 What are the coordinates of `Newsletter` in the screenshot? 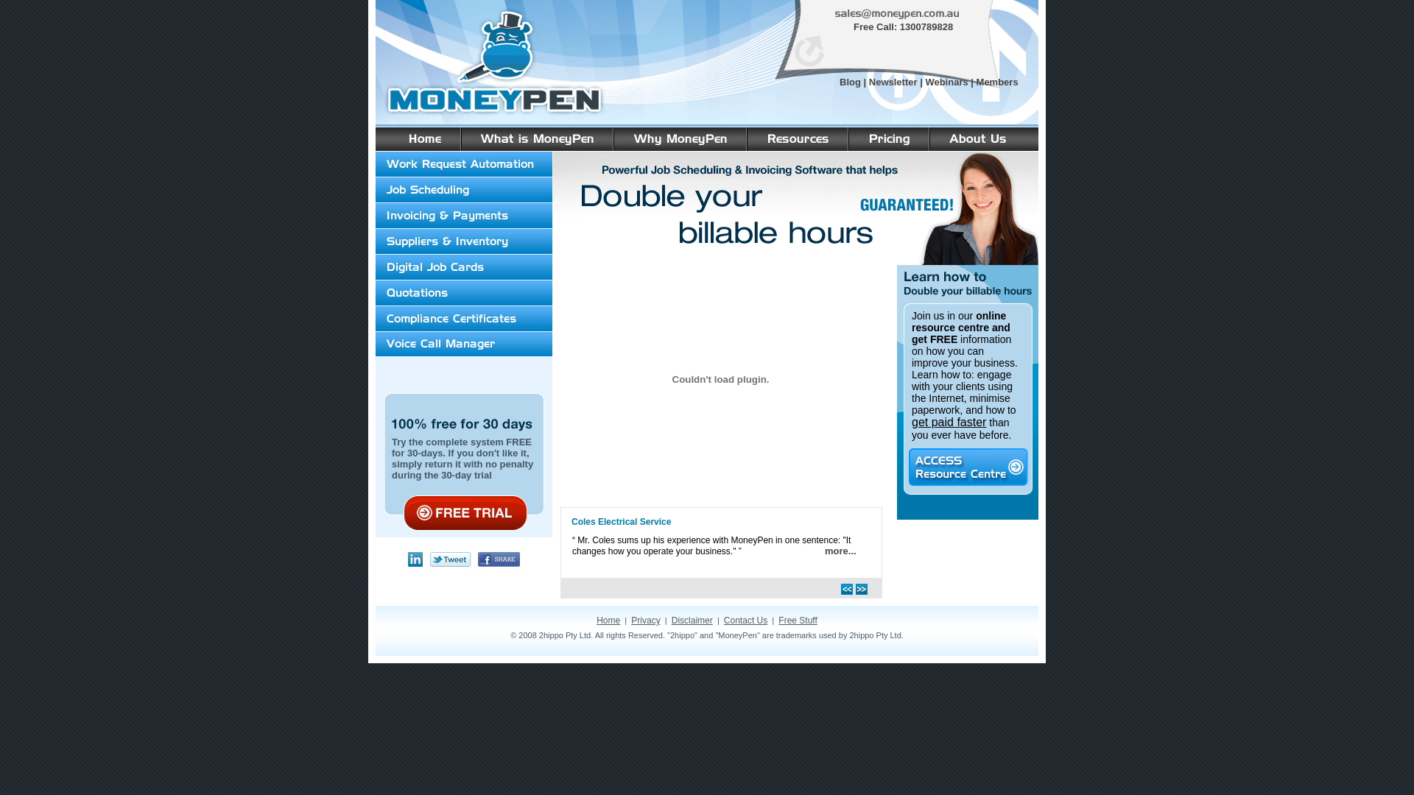 It's located at (893, 82).